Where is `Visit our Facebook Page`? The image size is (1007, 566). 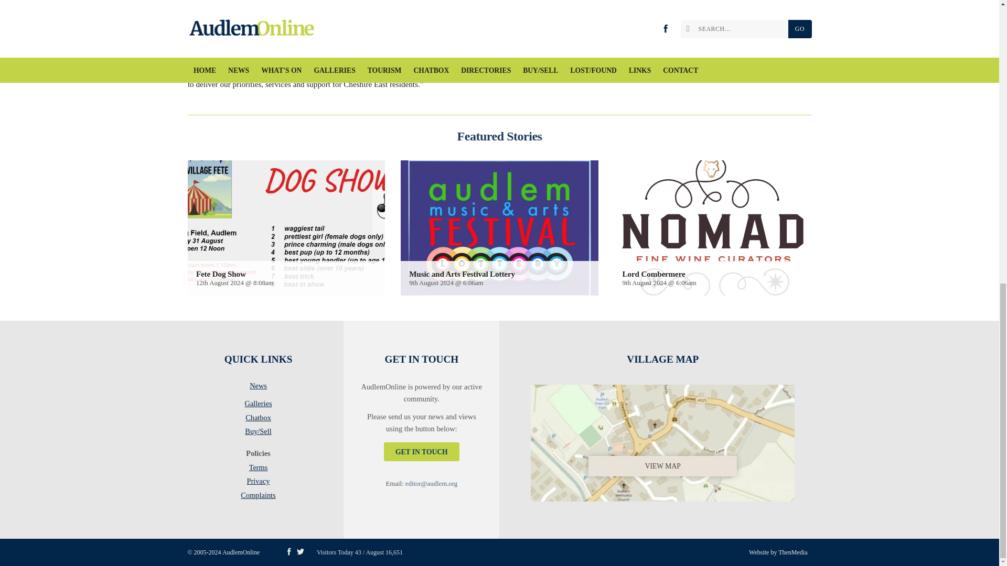 Visit our Facebook Page is located at coordinates (288, 551).